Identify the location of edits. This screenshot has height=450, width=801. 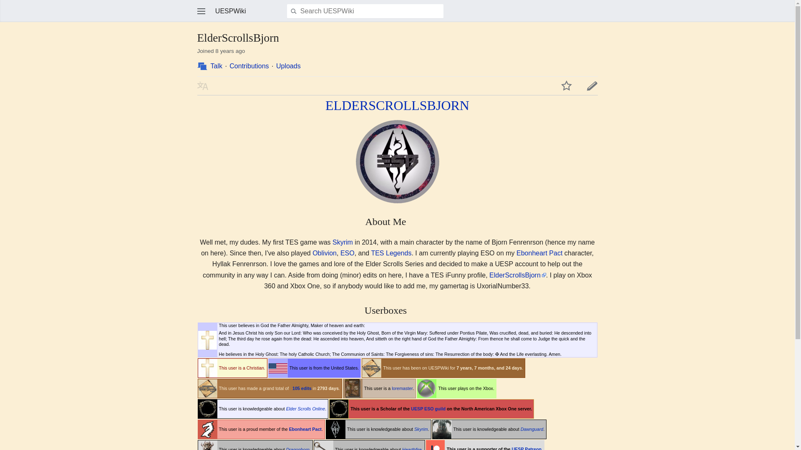
(306, 388).